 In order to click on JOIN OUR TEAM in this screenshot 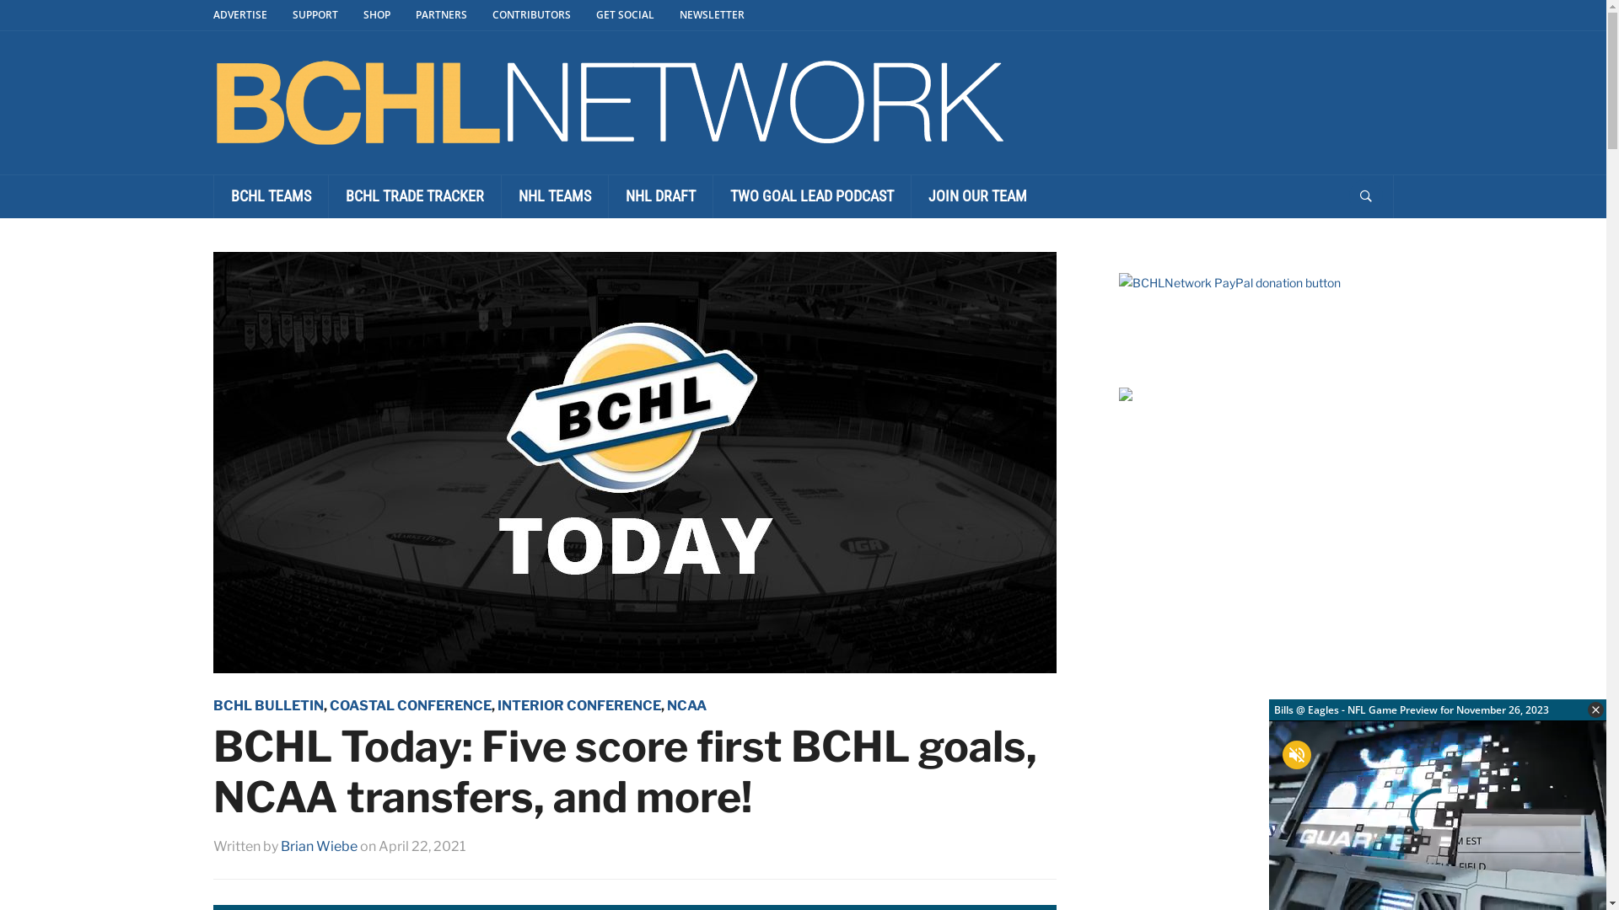, I will do `click(977, 197)`.